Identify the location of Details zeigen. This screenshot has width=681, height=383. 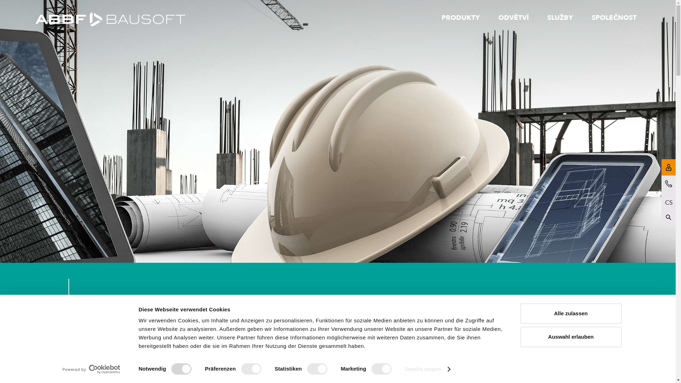
(428, 369).